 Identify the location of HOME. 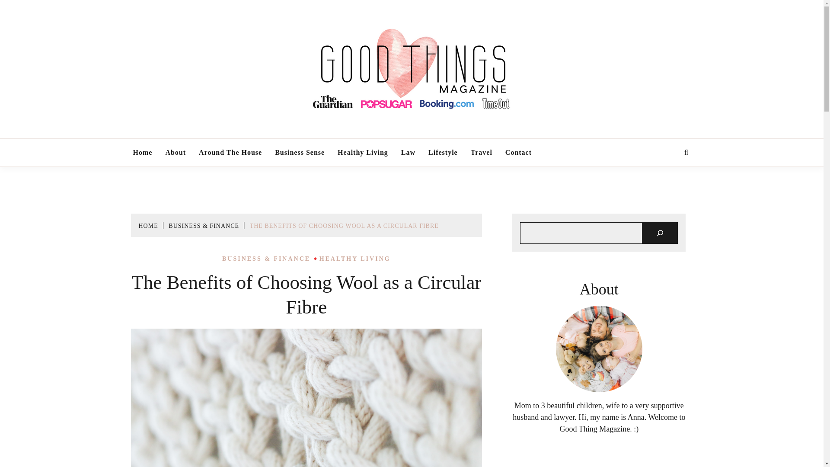
(148, 226).